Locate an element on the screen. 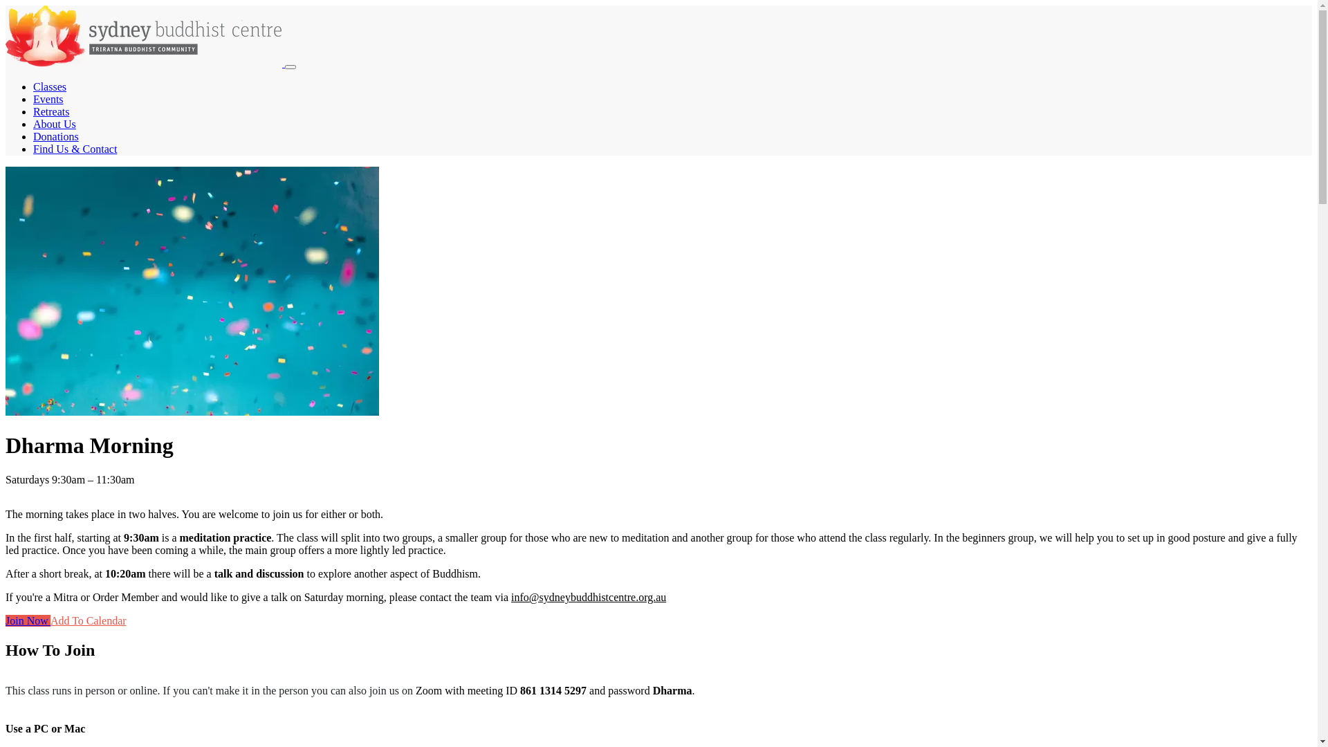 This screenshot has width=1328, height=747. Retreats is located at coordinates (51, 112).